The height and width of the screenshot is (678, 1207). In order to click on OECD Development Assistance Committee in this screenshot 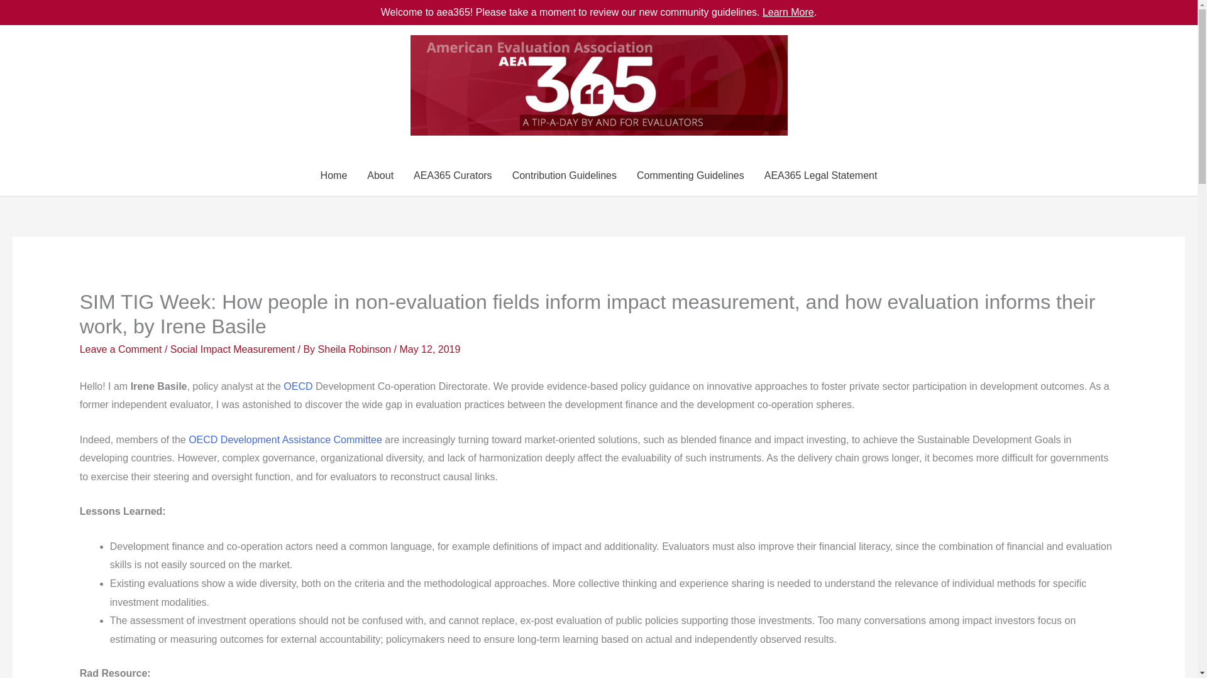, I will do `click(285, 439)`.